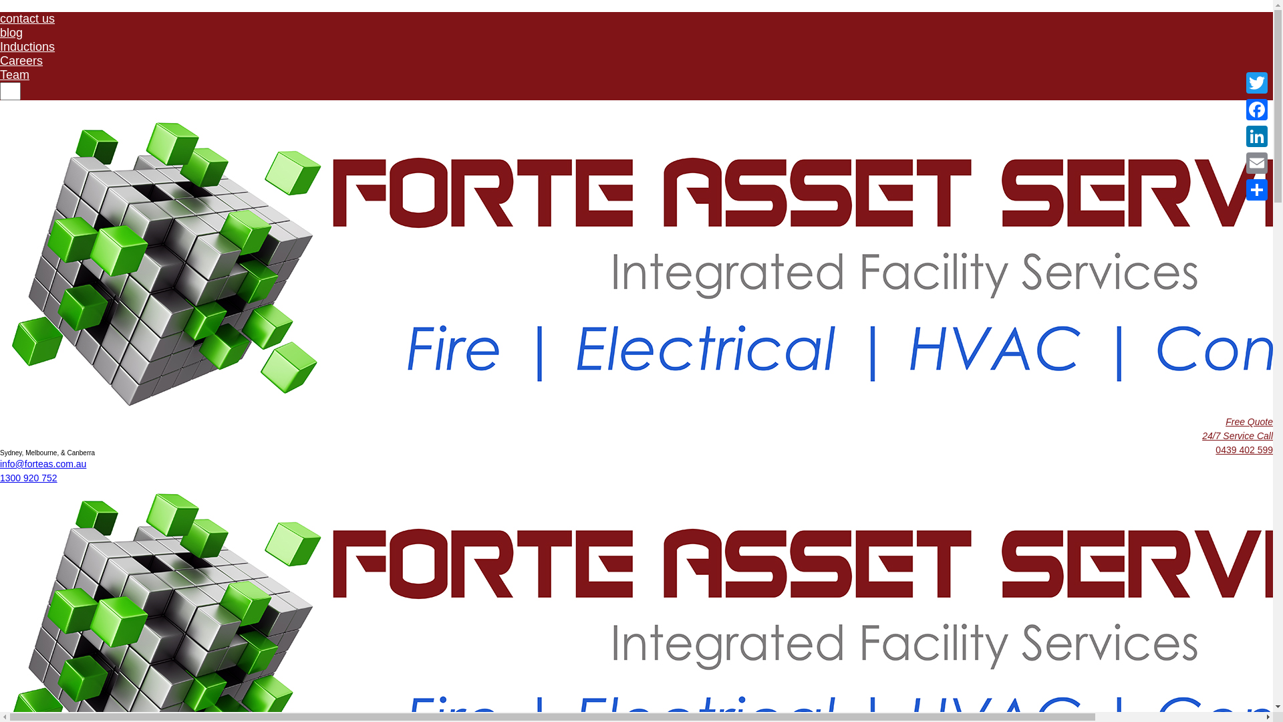 This screenshot has width=1283, height=722. What do you see at coordinates (27, 47) in the screenshot?
I see `Inductions` at bounding box center [27, 47].